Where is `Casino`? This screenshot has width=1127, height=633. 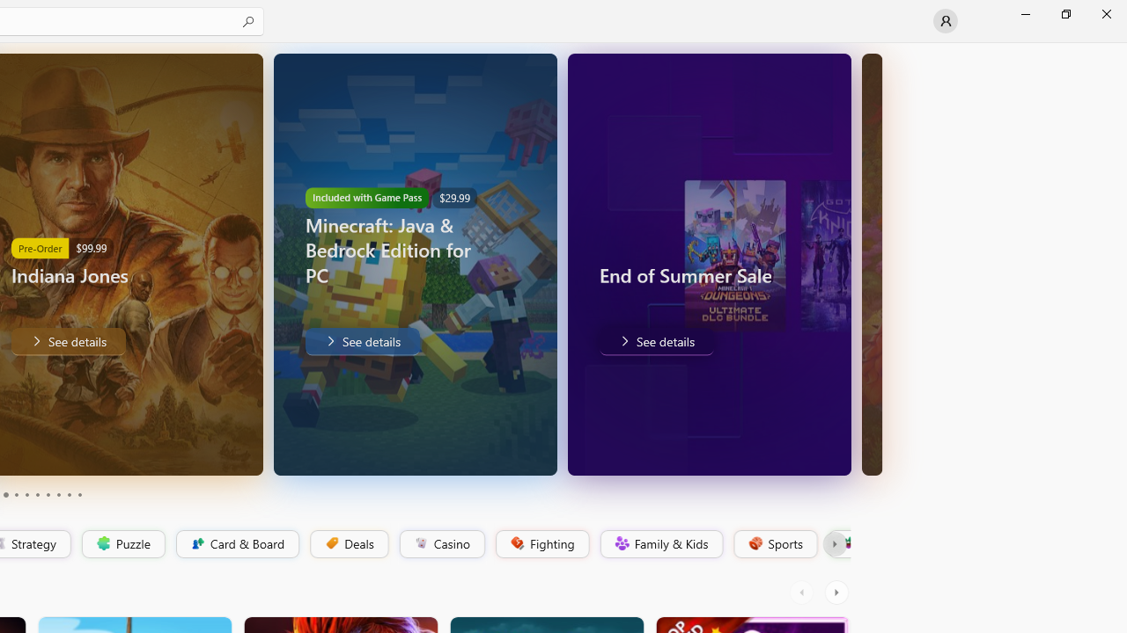
Casino is located at coordinates (442, 544).